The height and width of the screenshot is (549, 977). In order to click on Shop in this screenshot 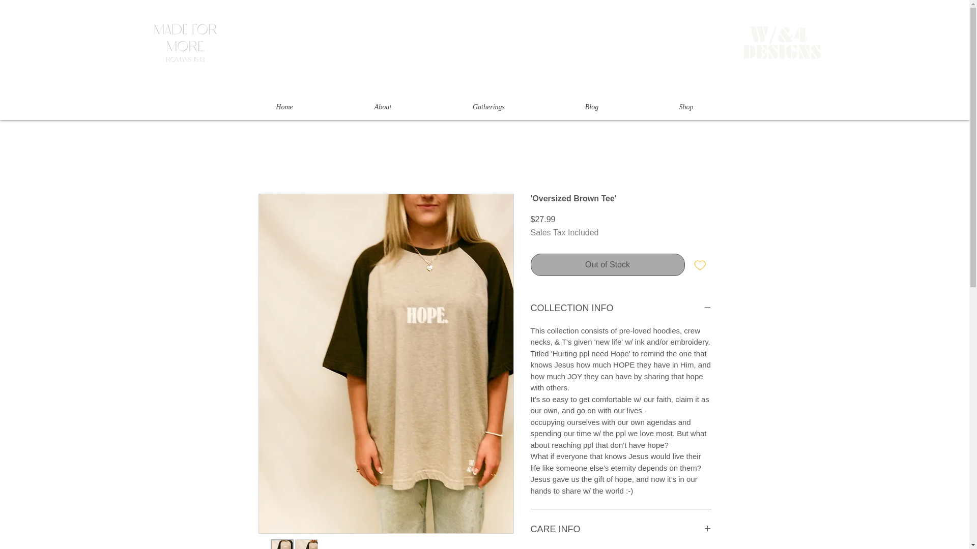, I will do `click(685, 107)`.